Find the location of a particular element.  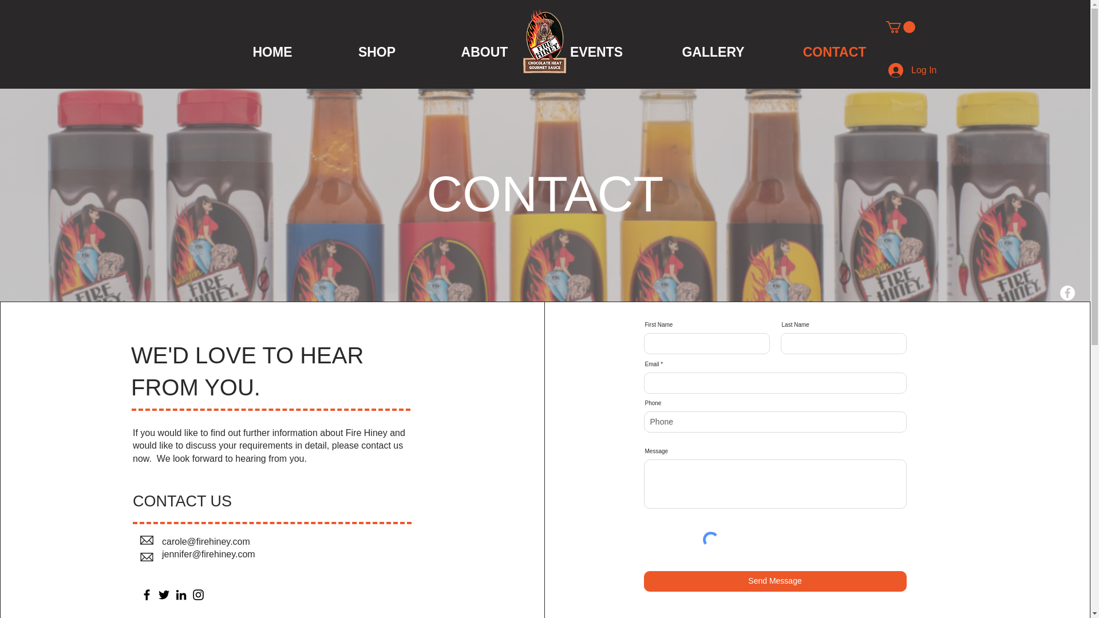

ABOUT is located at coordinates (485, 51).